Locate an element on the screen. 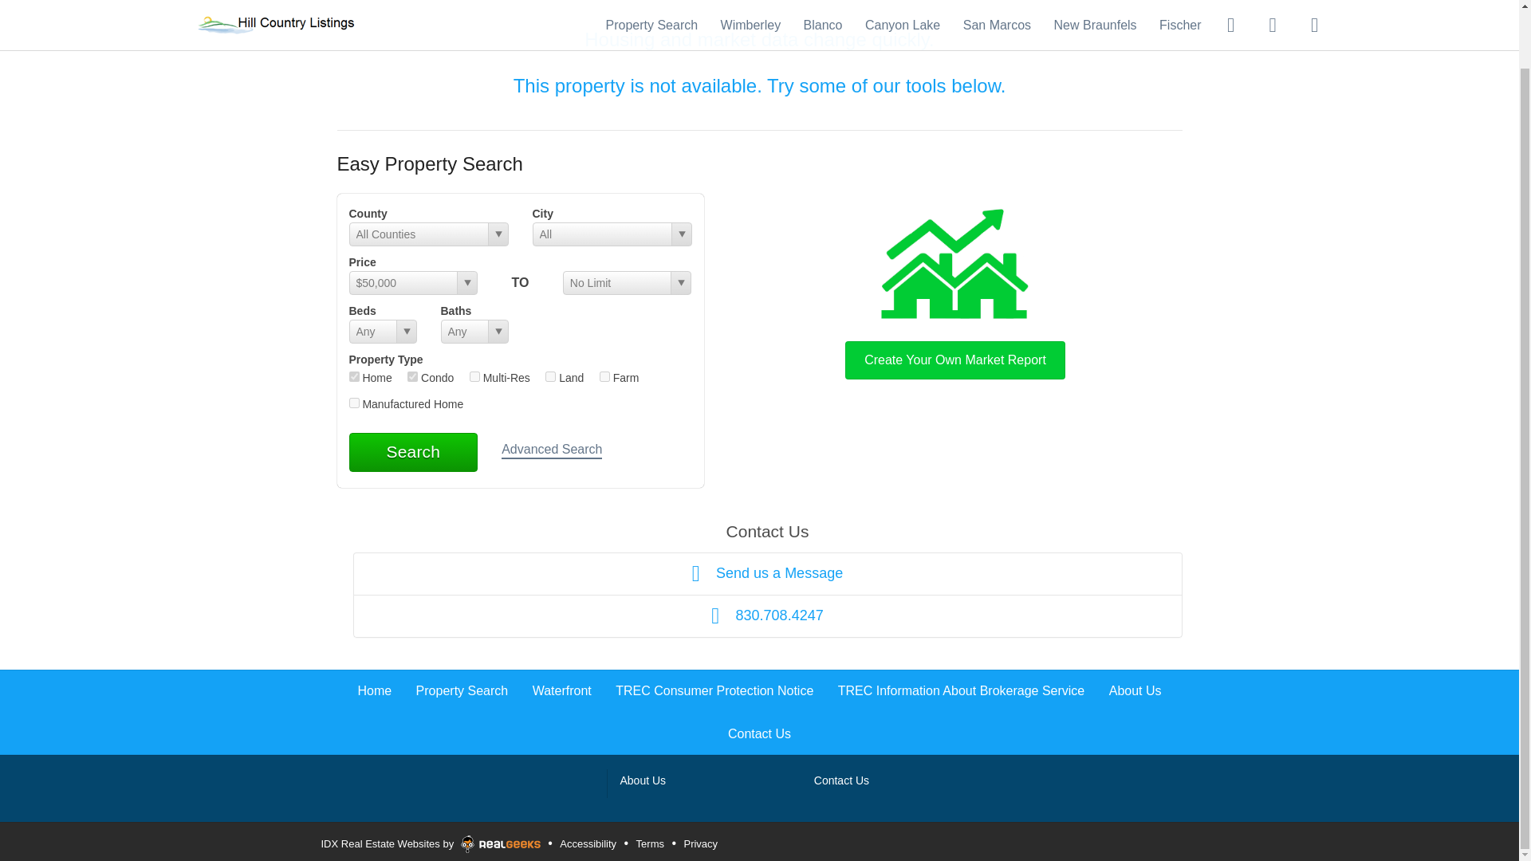  Contact Us is located at coordinates (759, 733).